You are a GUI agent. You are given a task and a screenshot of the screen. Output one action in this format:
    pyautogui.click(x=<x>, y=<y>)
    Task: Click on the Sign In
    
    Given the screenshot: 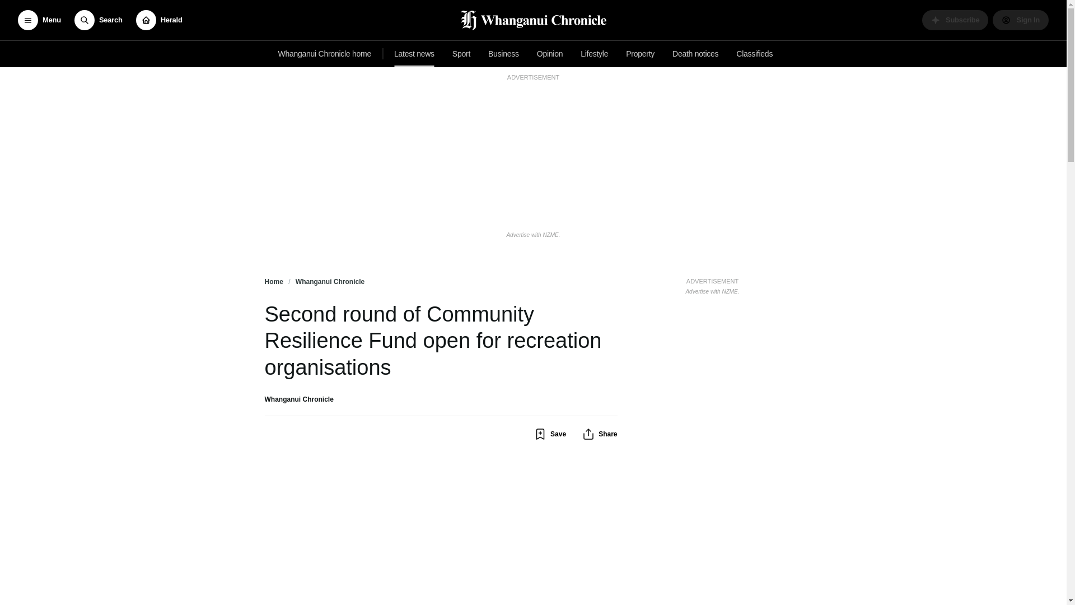 What is the action you would take?
    pyautogui.click(x=1020, y=20)
    